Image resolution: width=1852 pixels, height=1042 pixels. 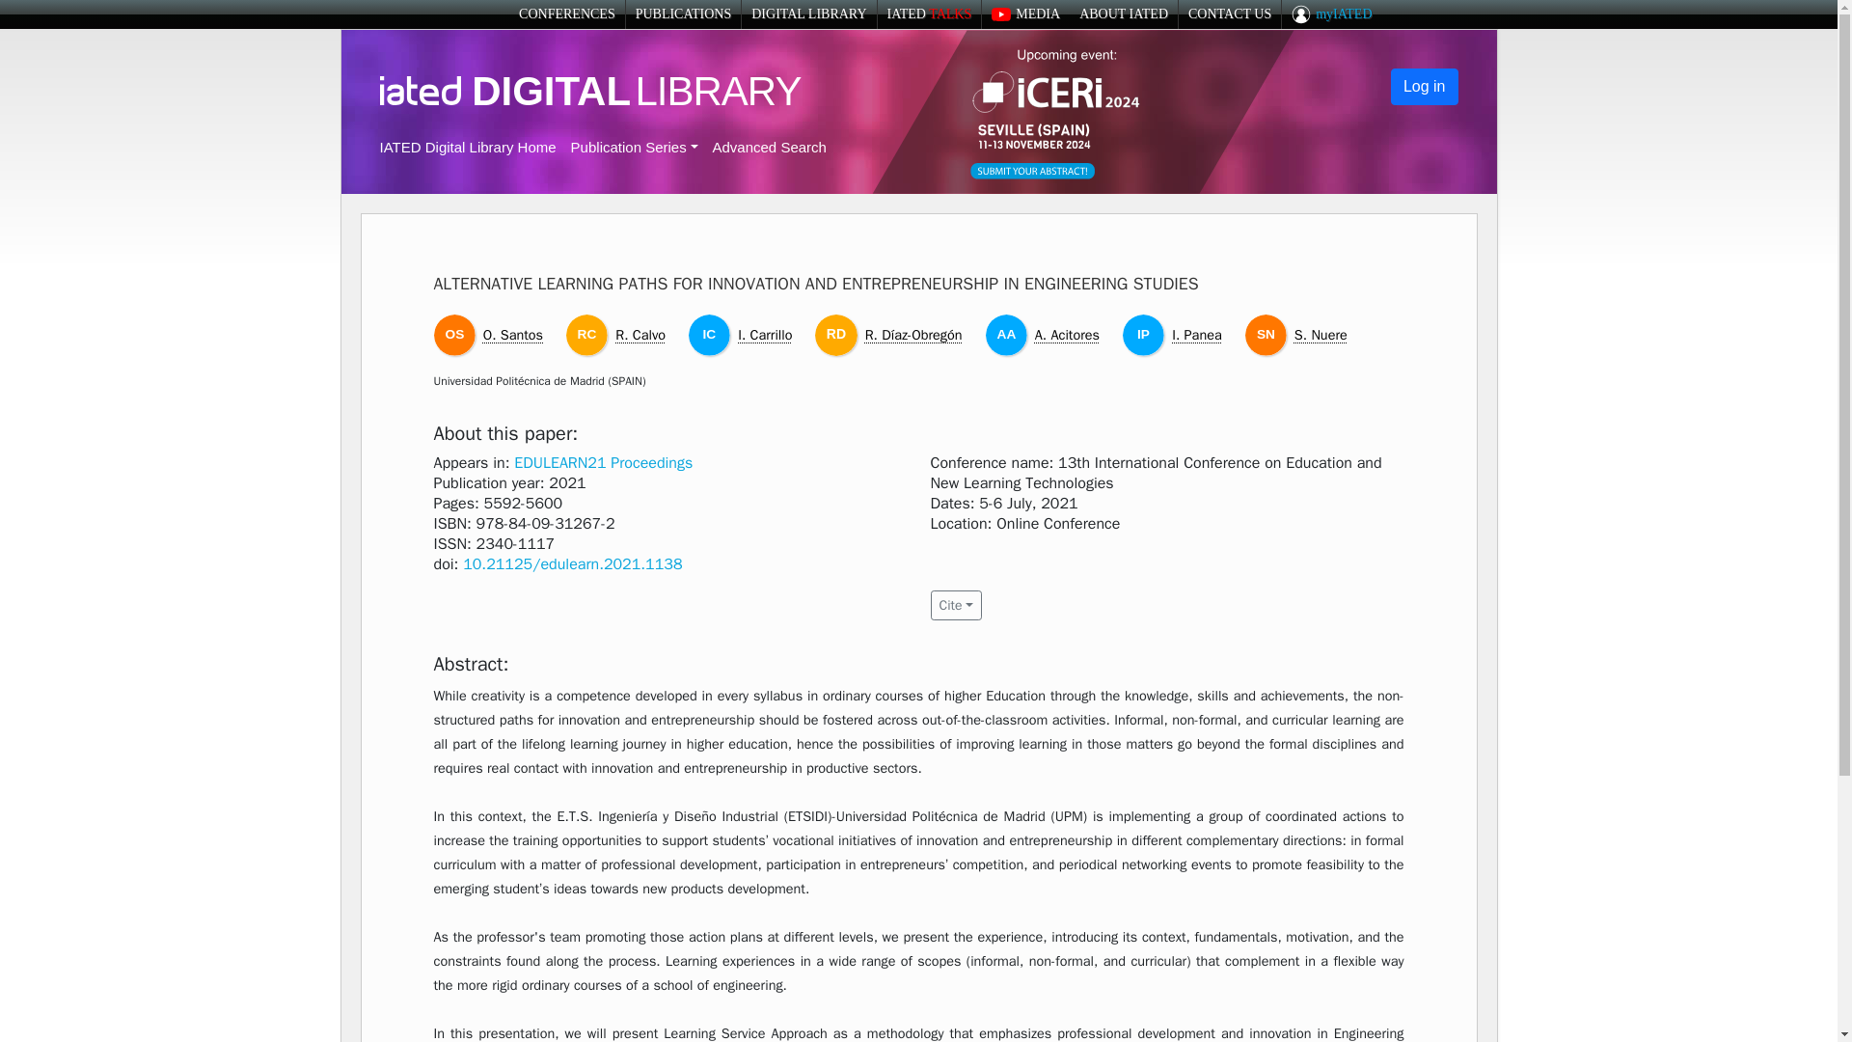 I want to click on myIATED, so click(x=1331, y=14).